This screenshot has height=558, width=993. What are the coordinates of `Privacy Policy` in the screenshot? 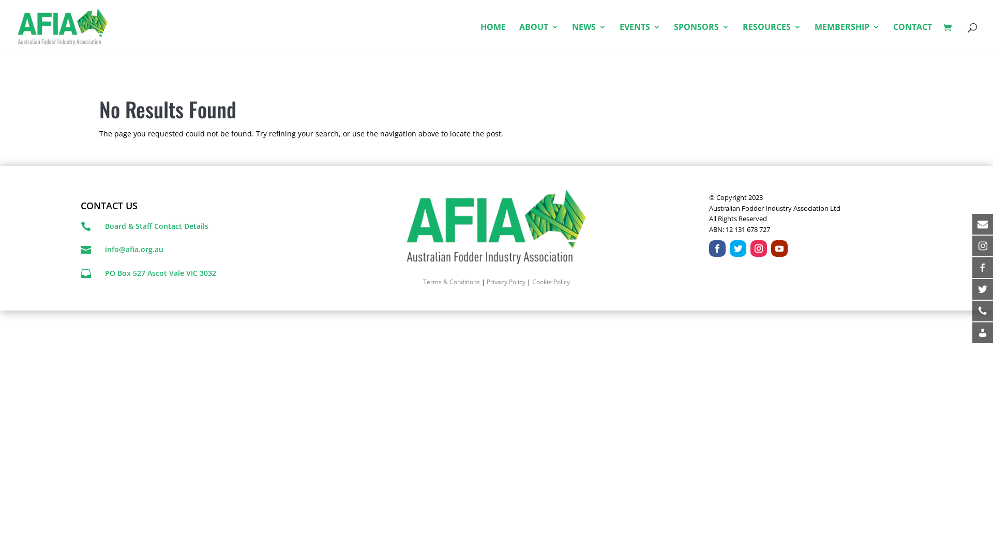 It's located at (506, 282).